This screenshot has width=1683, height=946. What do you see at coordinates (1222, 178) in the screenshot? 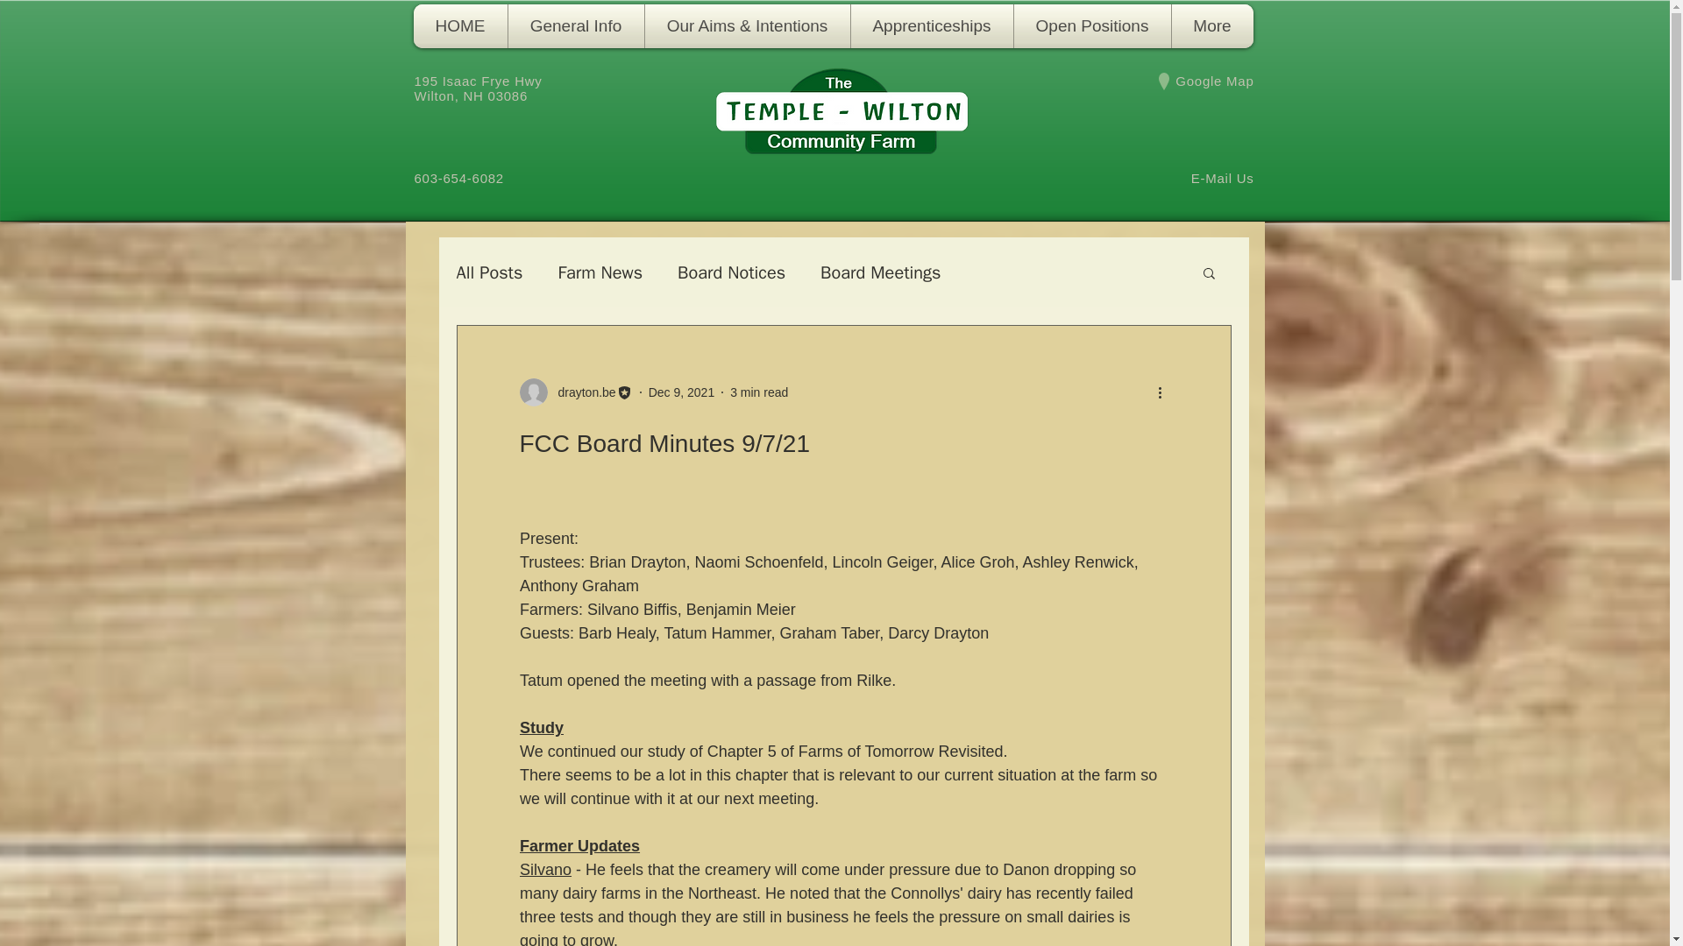
I see `E-Mail Us` at bounding box center [1222, 178].